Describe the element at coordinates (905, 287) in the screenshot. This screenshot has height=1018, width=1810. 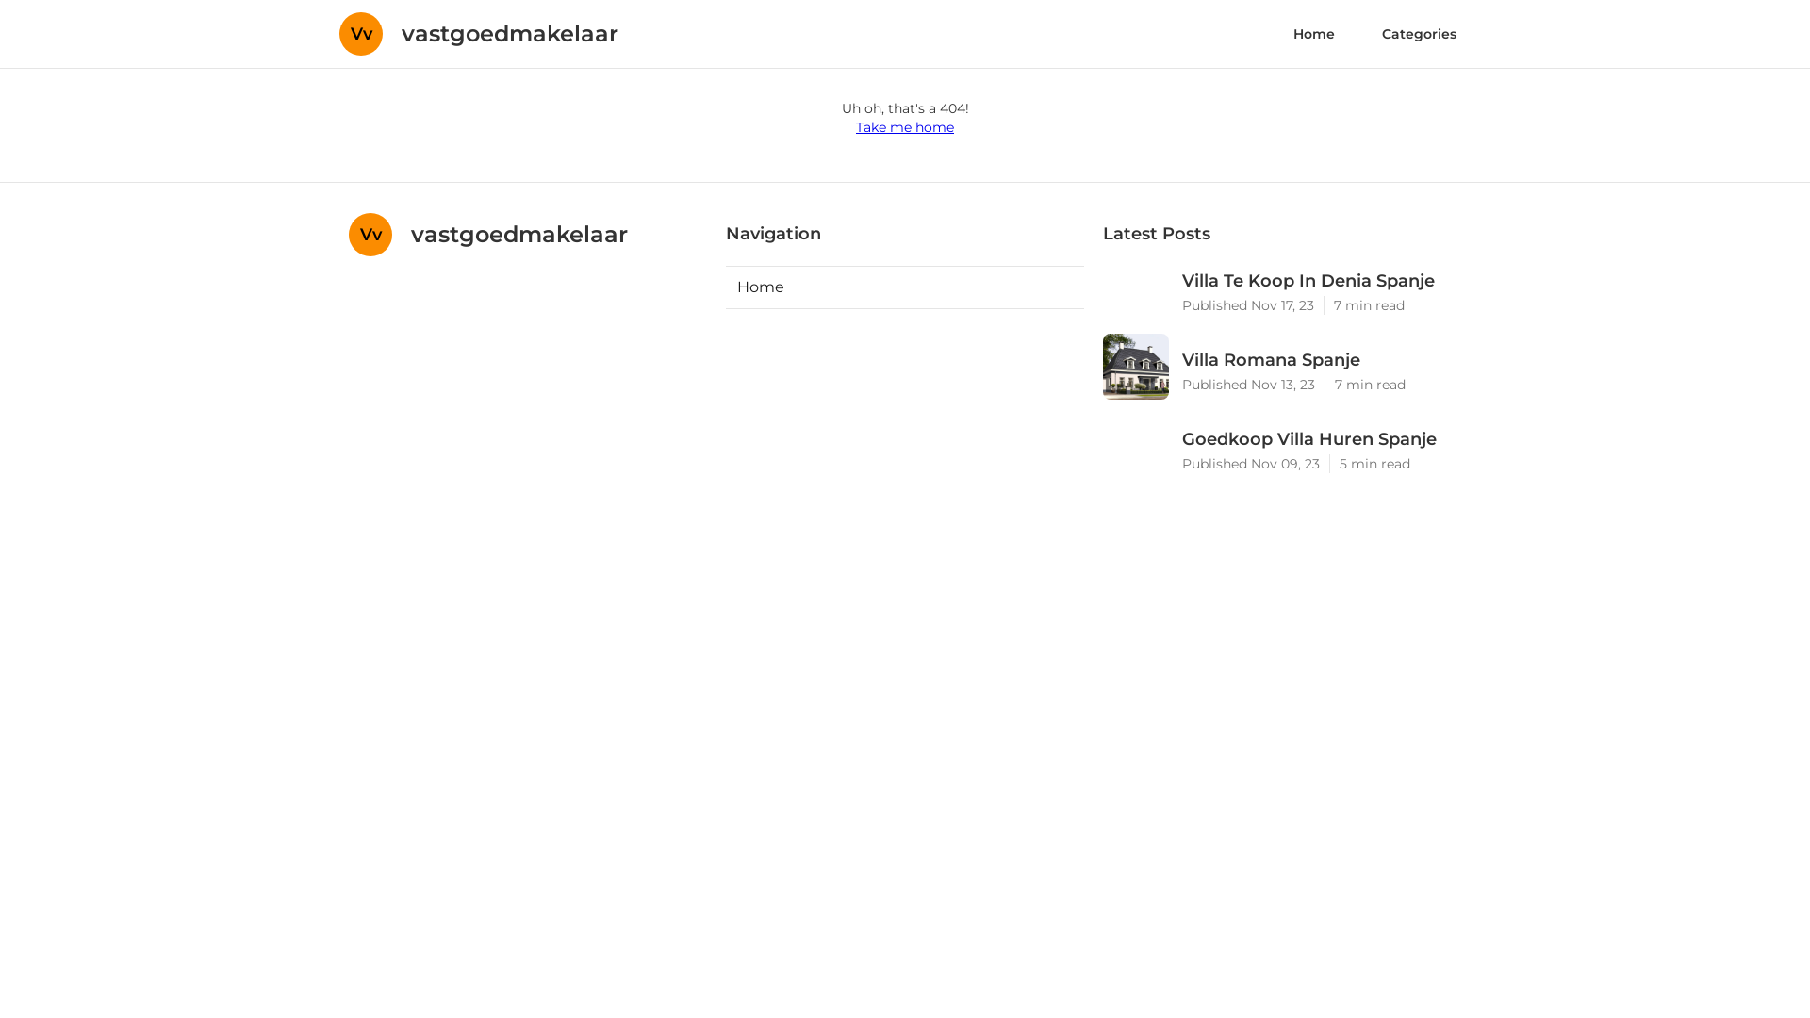
I see `Home` at that location.